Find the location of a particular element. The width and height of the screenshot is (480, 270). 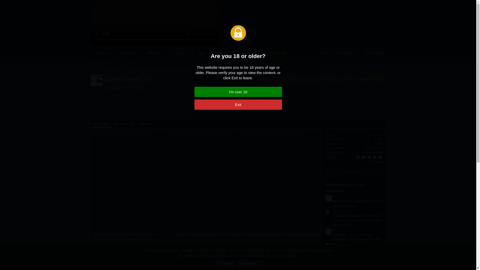

Search is located at coordinates (374, 53).